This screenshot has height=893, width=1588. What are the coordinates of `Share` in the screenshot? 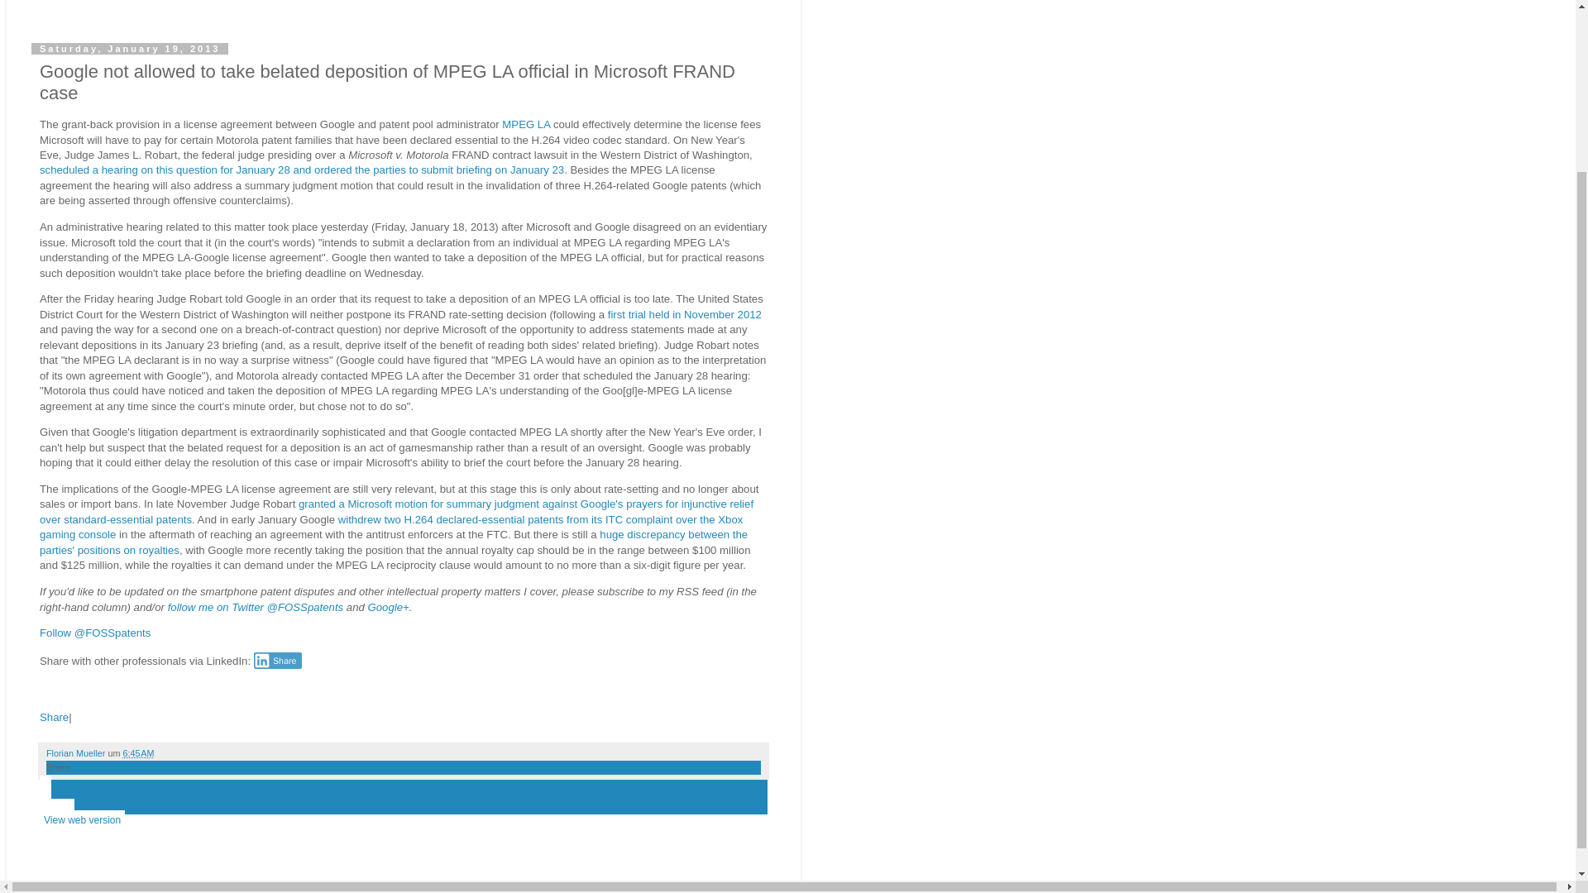 It's located at (54, 716).